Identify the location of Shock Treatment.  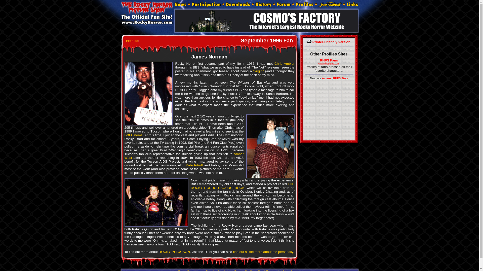
(268, 270).